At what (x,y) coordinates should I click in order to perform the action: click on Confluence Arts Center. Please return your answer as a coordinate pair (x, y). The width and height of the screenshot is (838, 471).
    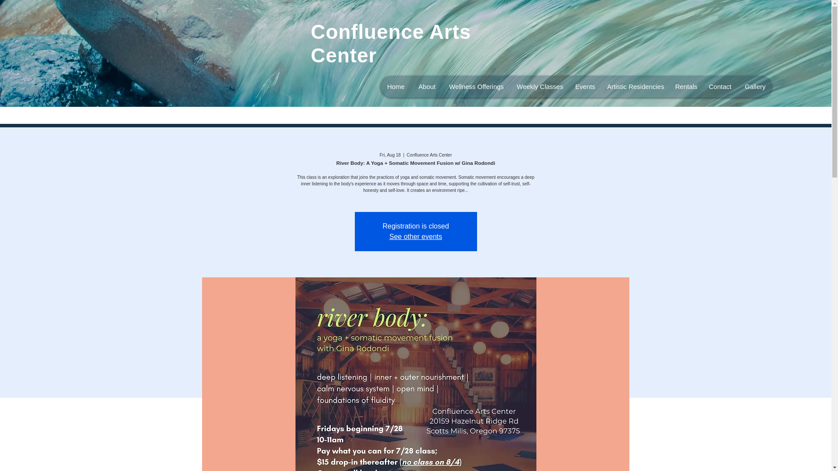
    Looking at the image, I should click on (391, 44).